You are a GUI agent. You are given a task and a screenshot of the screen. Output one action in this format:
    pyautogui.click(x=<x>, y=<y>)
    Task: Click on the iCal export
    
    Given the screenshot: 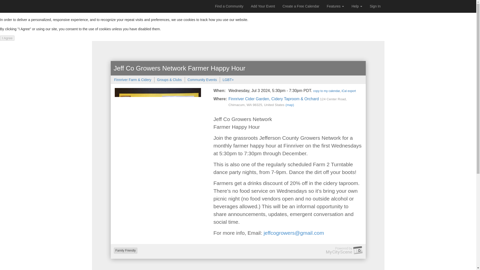 What is the action you would take?
    pyautogui.click(x=348, y=91)
    